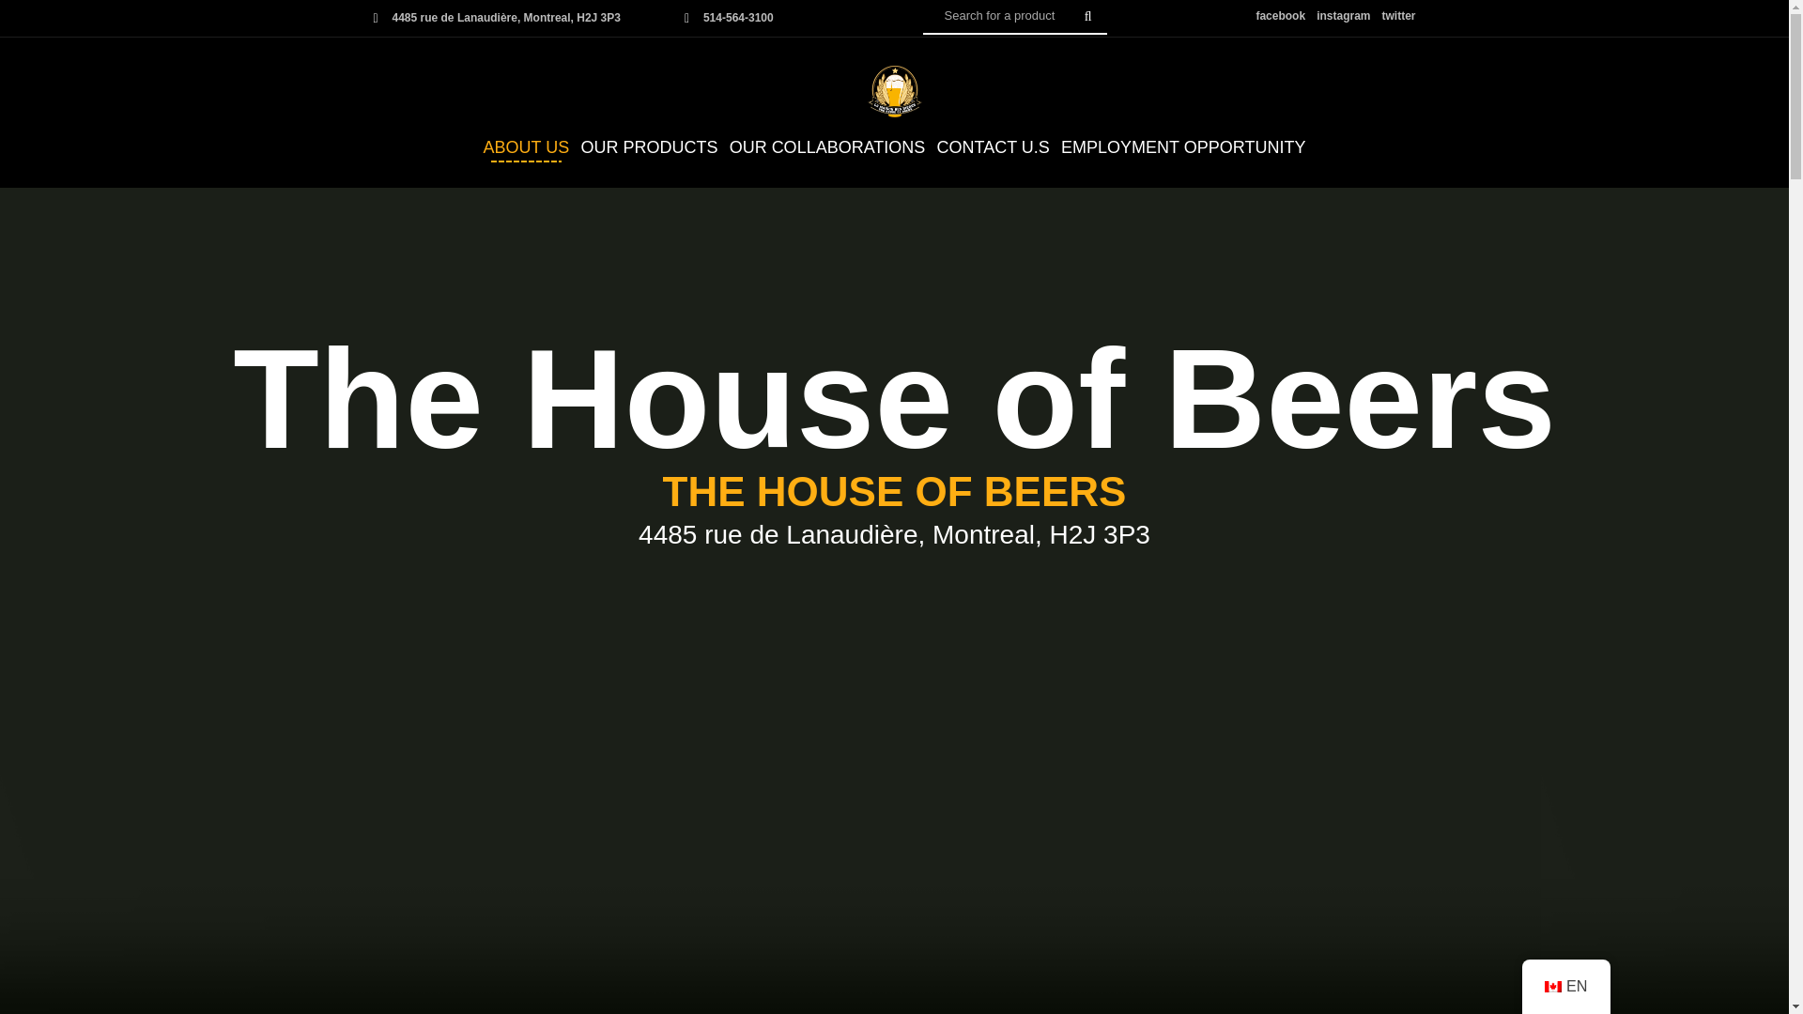 This screenshot has height=1014, width=1803. Describe the element at coordinates (1183, 147) in the screenshot. I see `EMPLOYMENT OPPORTUNITY` at that location.